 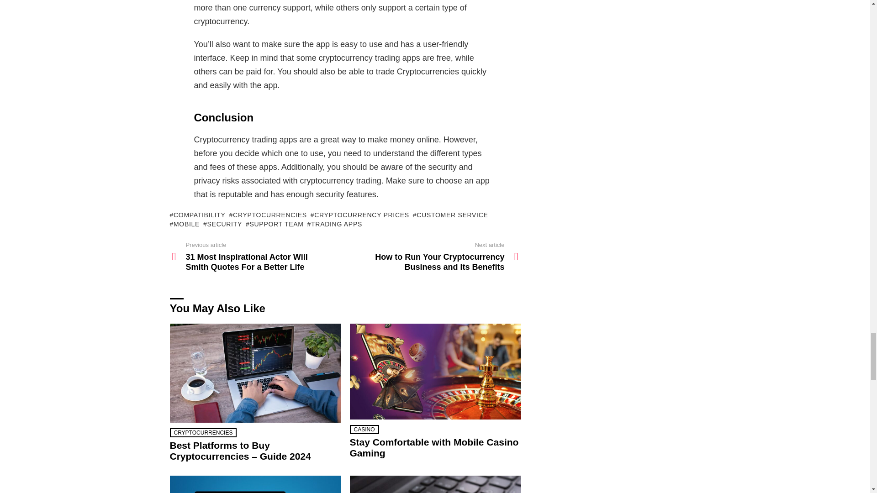 What do you see at coordinates (435, 484) in the screenshot?
I see `Step-by-Step Guide to Getting Your Ethereum Wallet Address` at bounding box center [435, 484].